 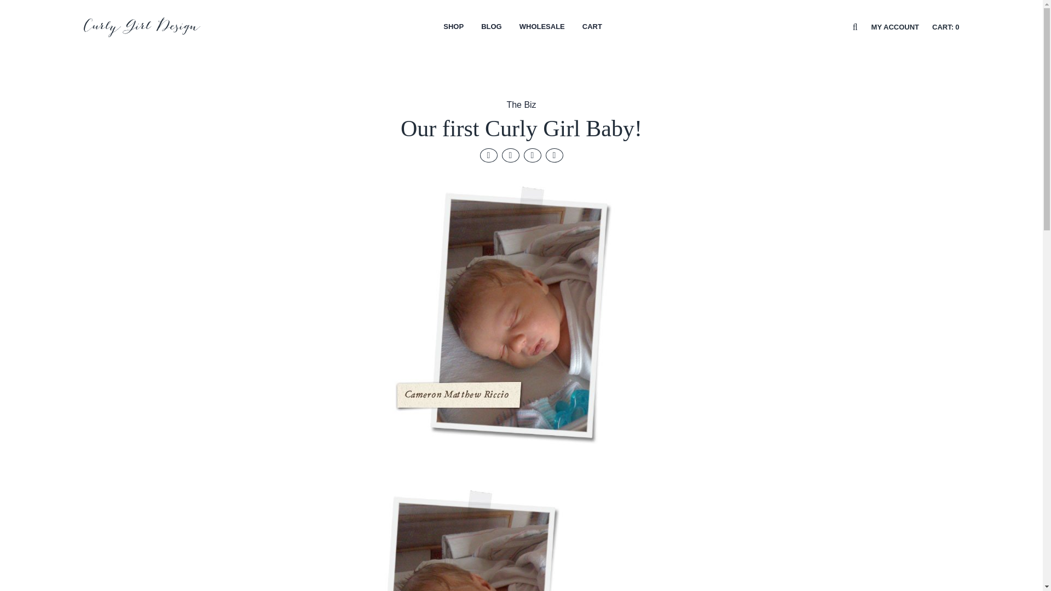 What do you see at coordinates (542, 27) in the screenshot?
I see `WHOLESALE` at bounding box center [542, 27].